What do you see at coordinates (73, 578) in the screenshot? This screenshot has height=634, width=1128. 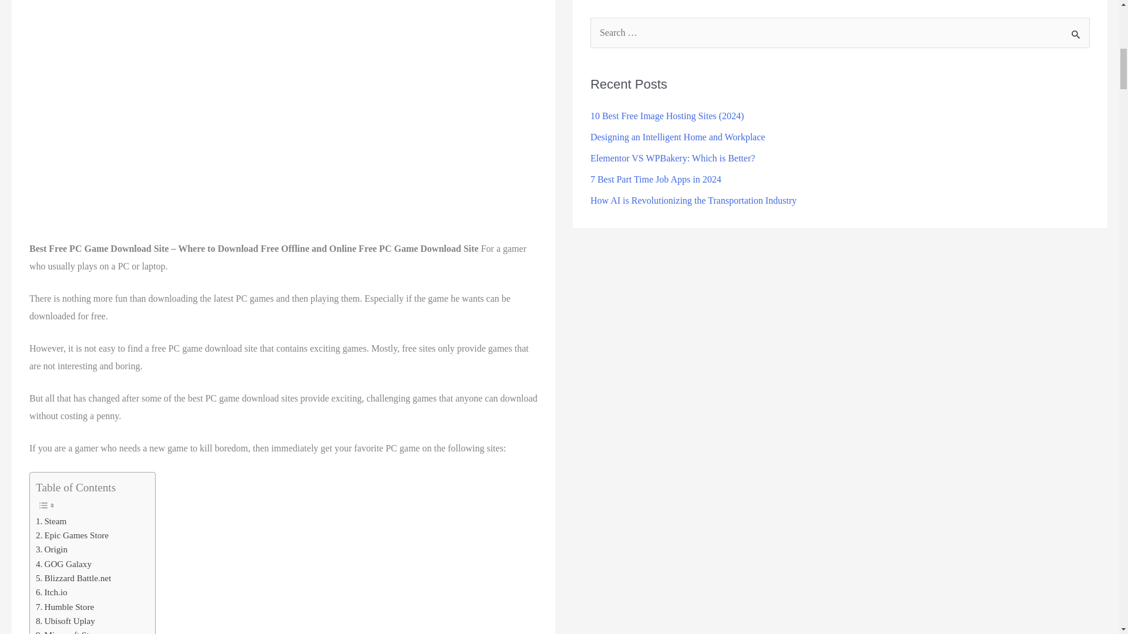 I see `Blizzard Battle.net` at bounding box center [73, 578].